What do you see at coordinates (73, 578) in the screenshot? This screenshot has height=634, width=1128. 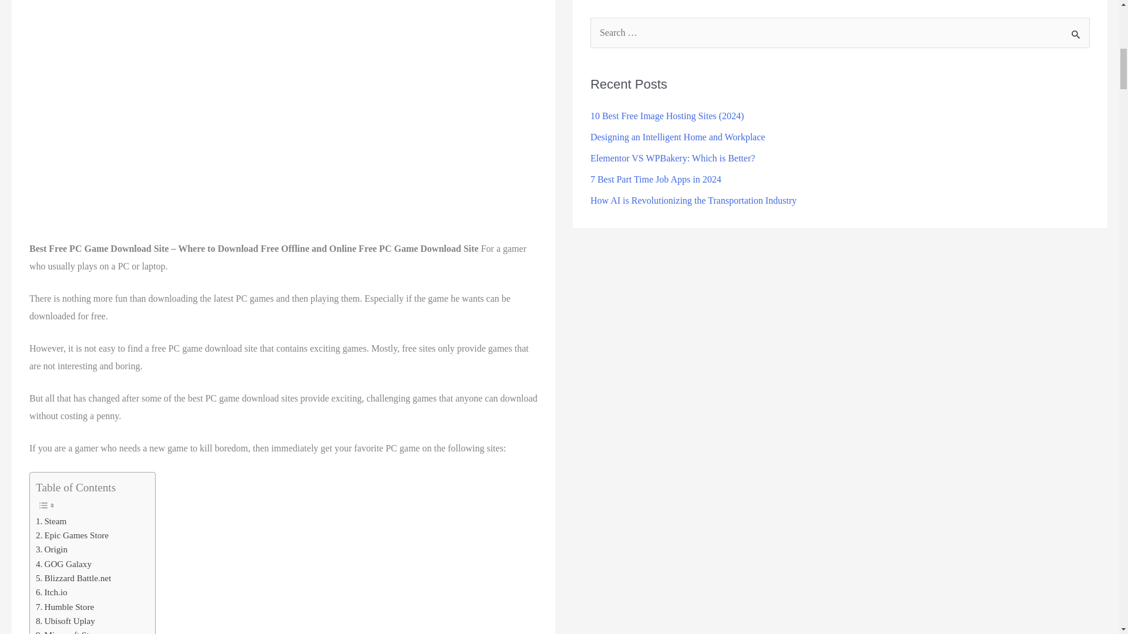 I see `Blizzard Battle.net` at bounding box center [73, 578].